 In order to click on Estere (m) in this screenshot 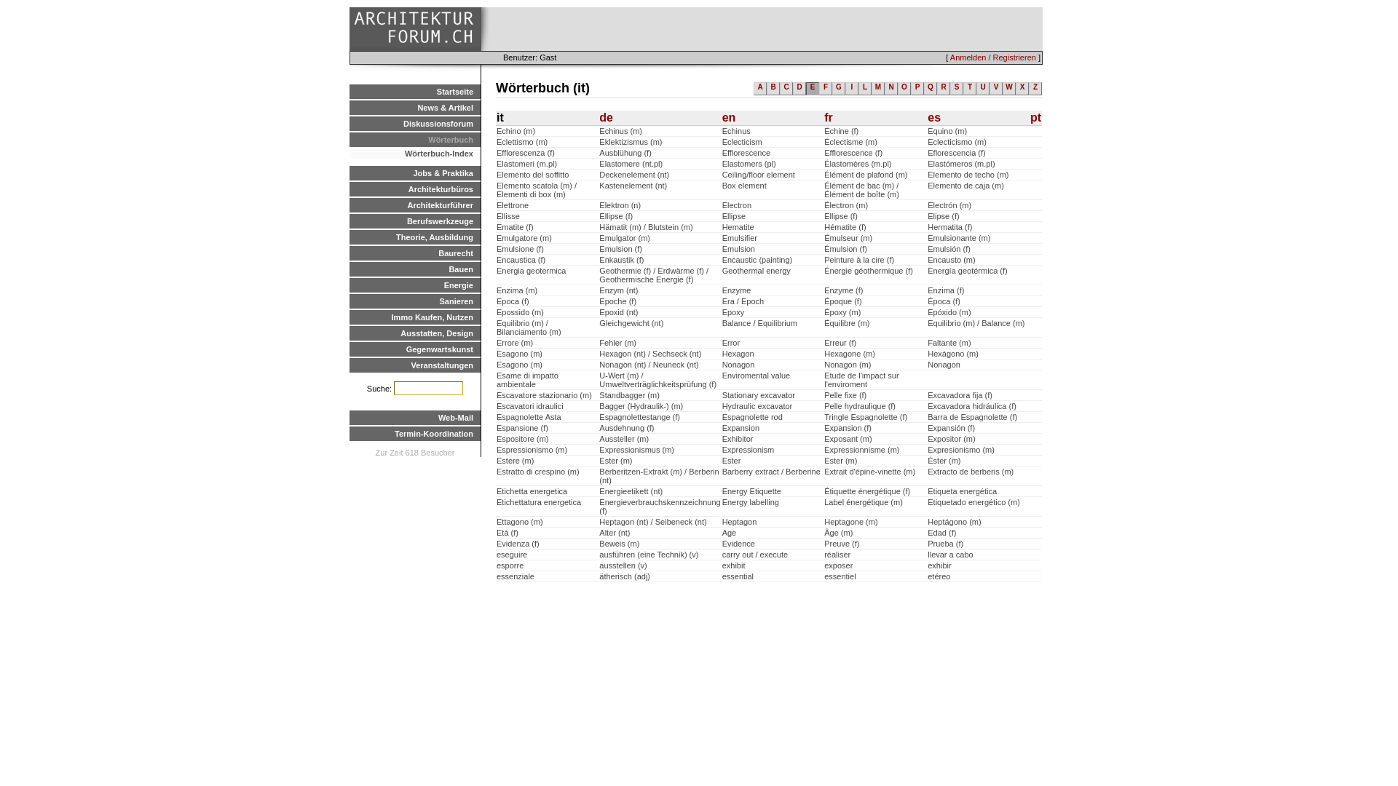, I will do `click(516, 461)`.